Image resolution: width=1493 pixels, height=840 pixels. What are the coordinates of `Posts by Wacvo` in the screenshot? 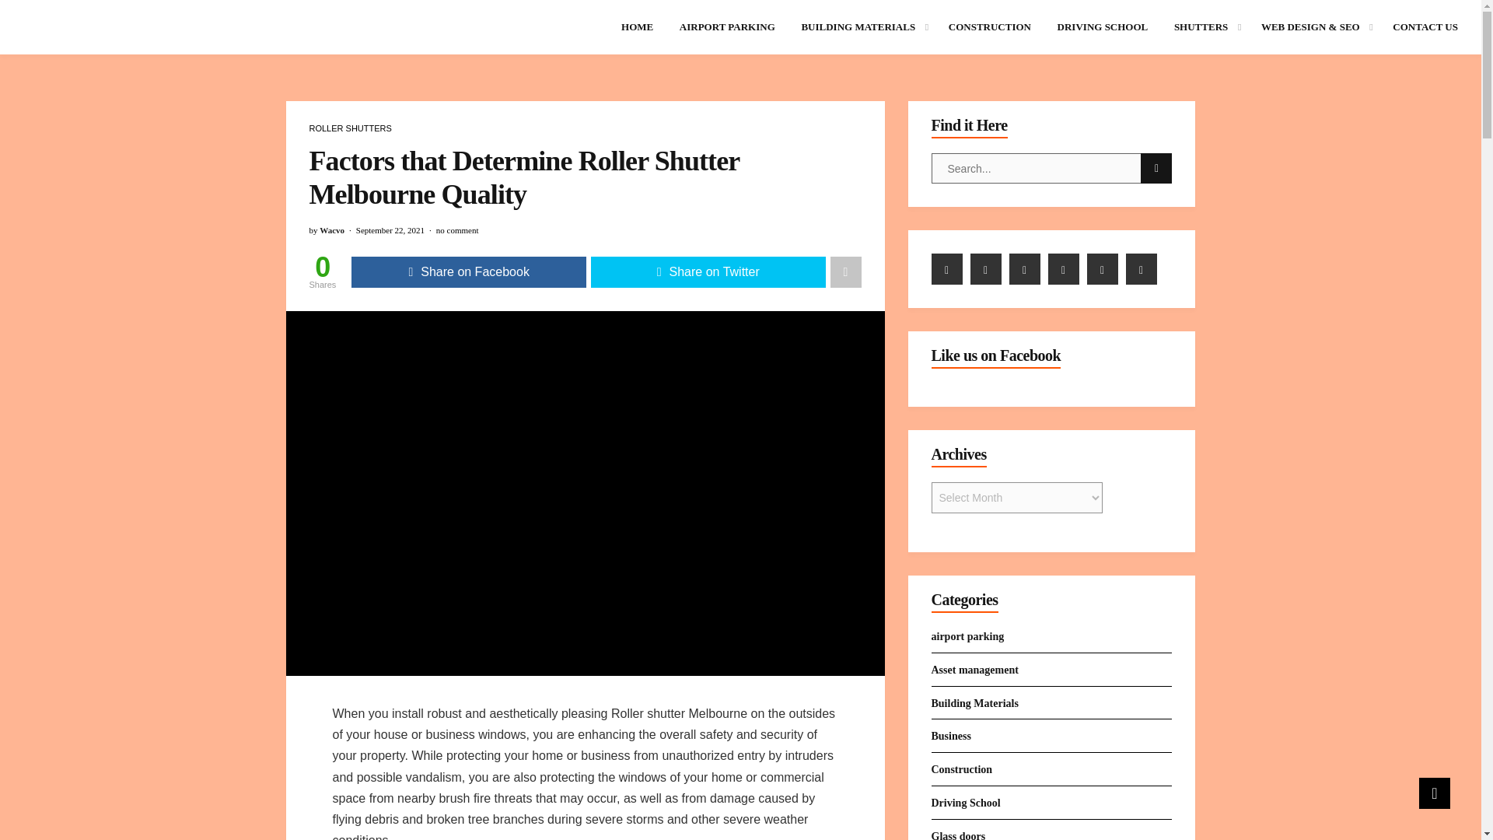 It's located at (331, 230).